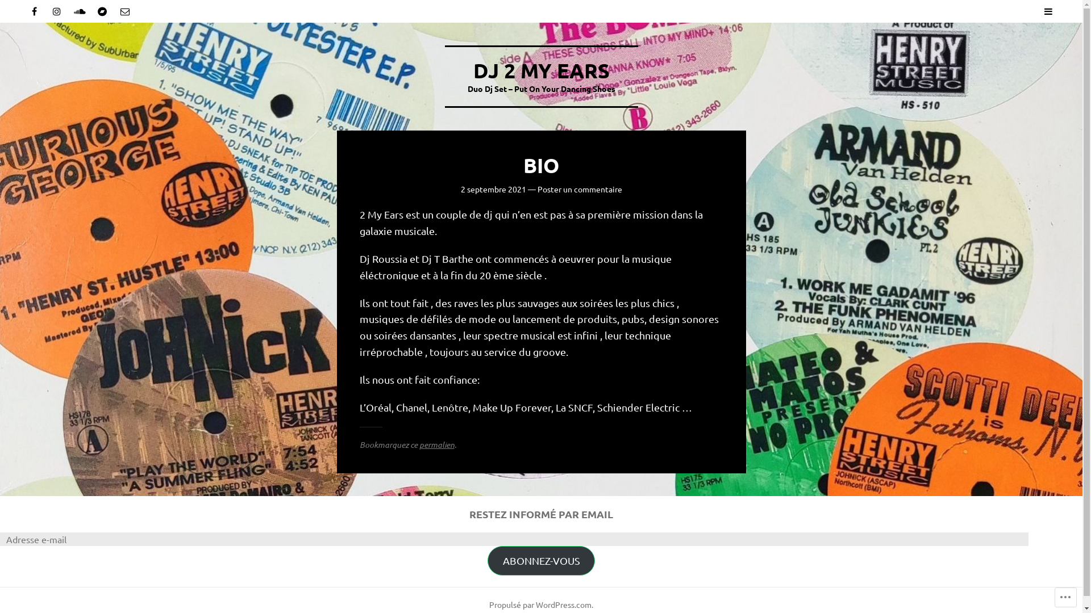  I want to click on DJ 2 MY EARS, so click(541, 70).